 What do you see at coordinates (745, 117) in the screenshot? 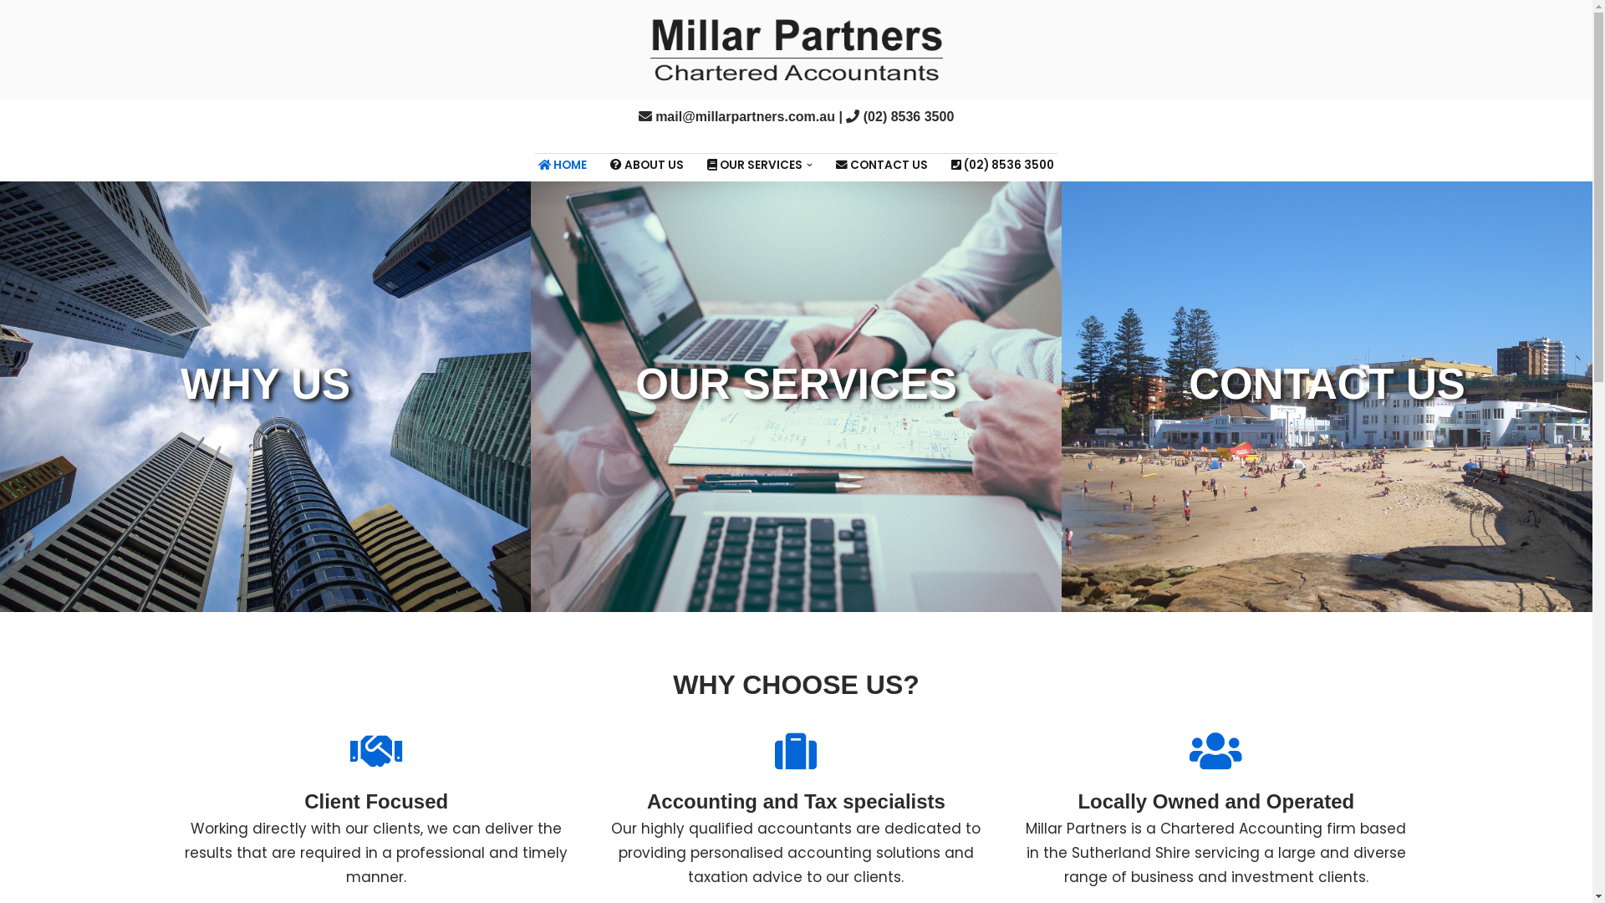
I see `mail@millarpartners.com.au` at bounding box center [745, 117].